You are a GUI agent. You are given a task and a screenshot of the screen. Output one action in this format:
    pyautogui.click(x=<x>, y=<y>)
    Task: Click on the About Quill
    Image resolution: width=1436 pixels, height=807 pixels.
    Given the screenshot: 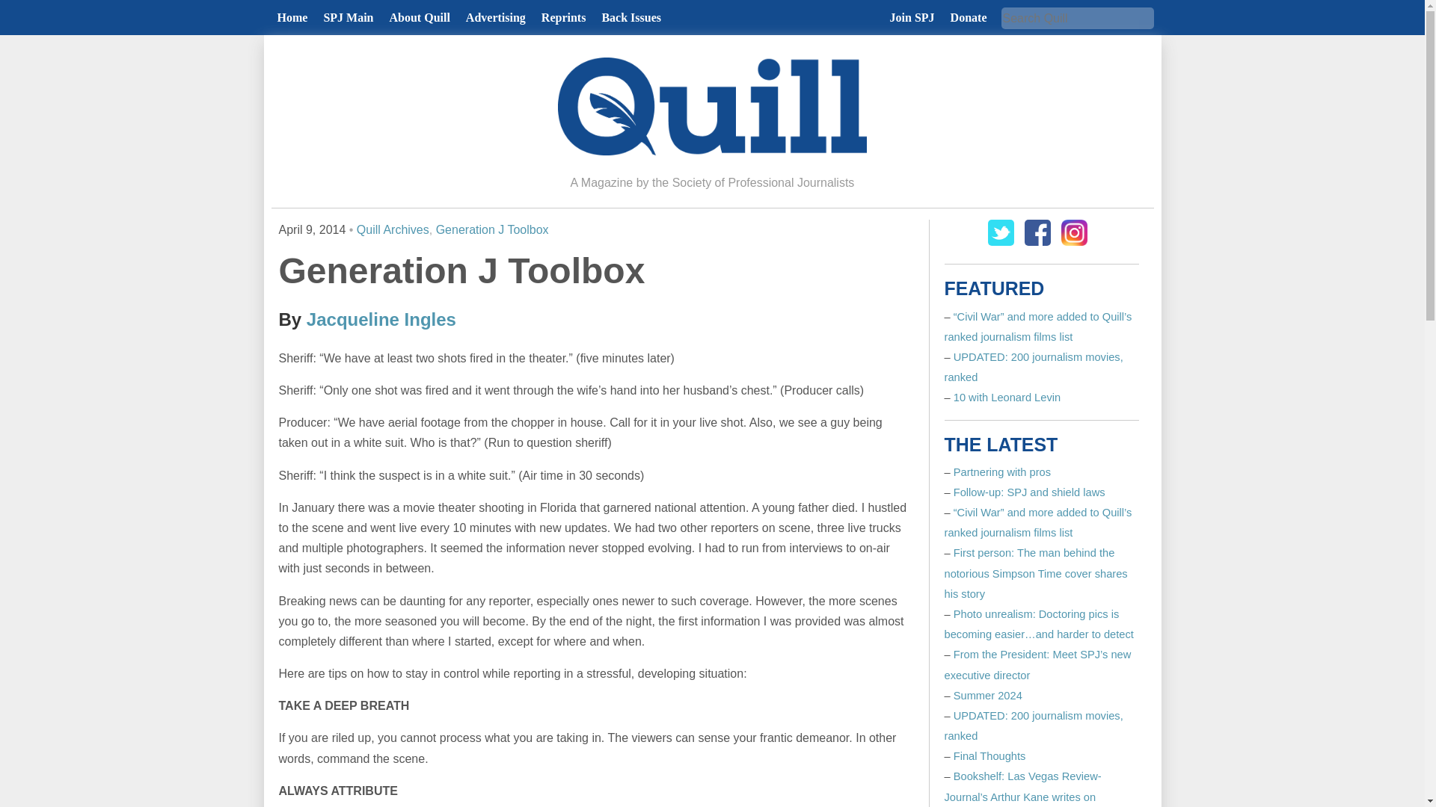 What is the action you would take?
    pyautogui.click(x=419, y=18)
    